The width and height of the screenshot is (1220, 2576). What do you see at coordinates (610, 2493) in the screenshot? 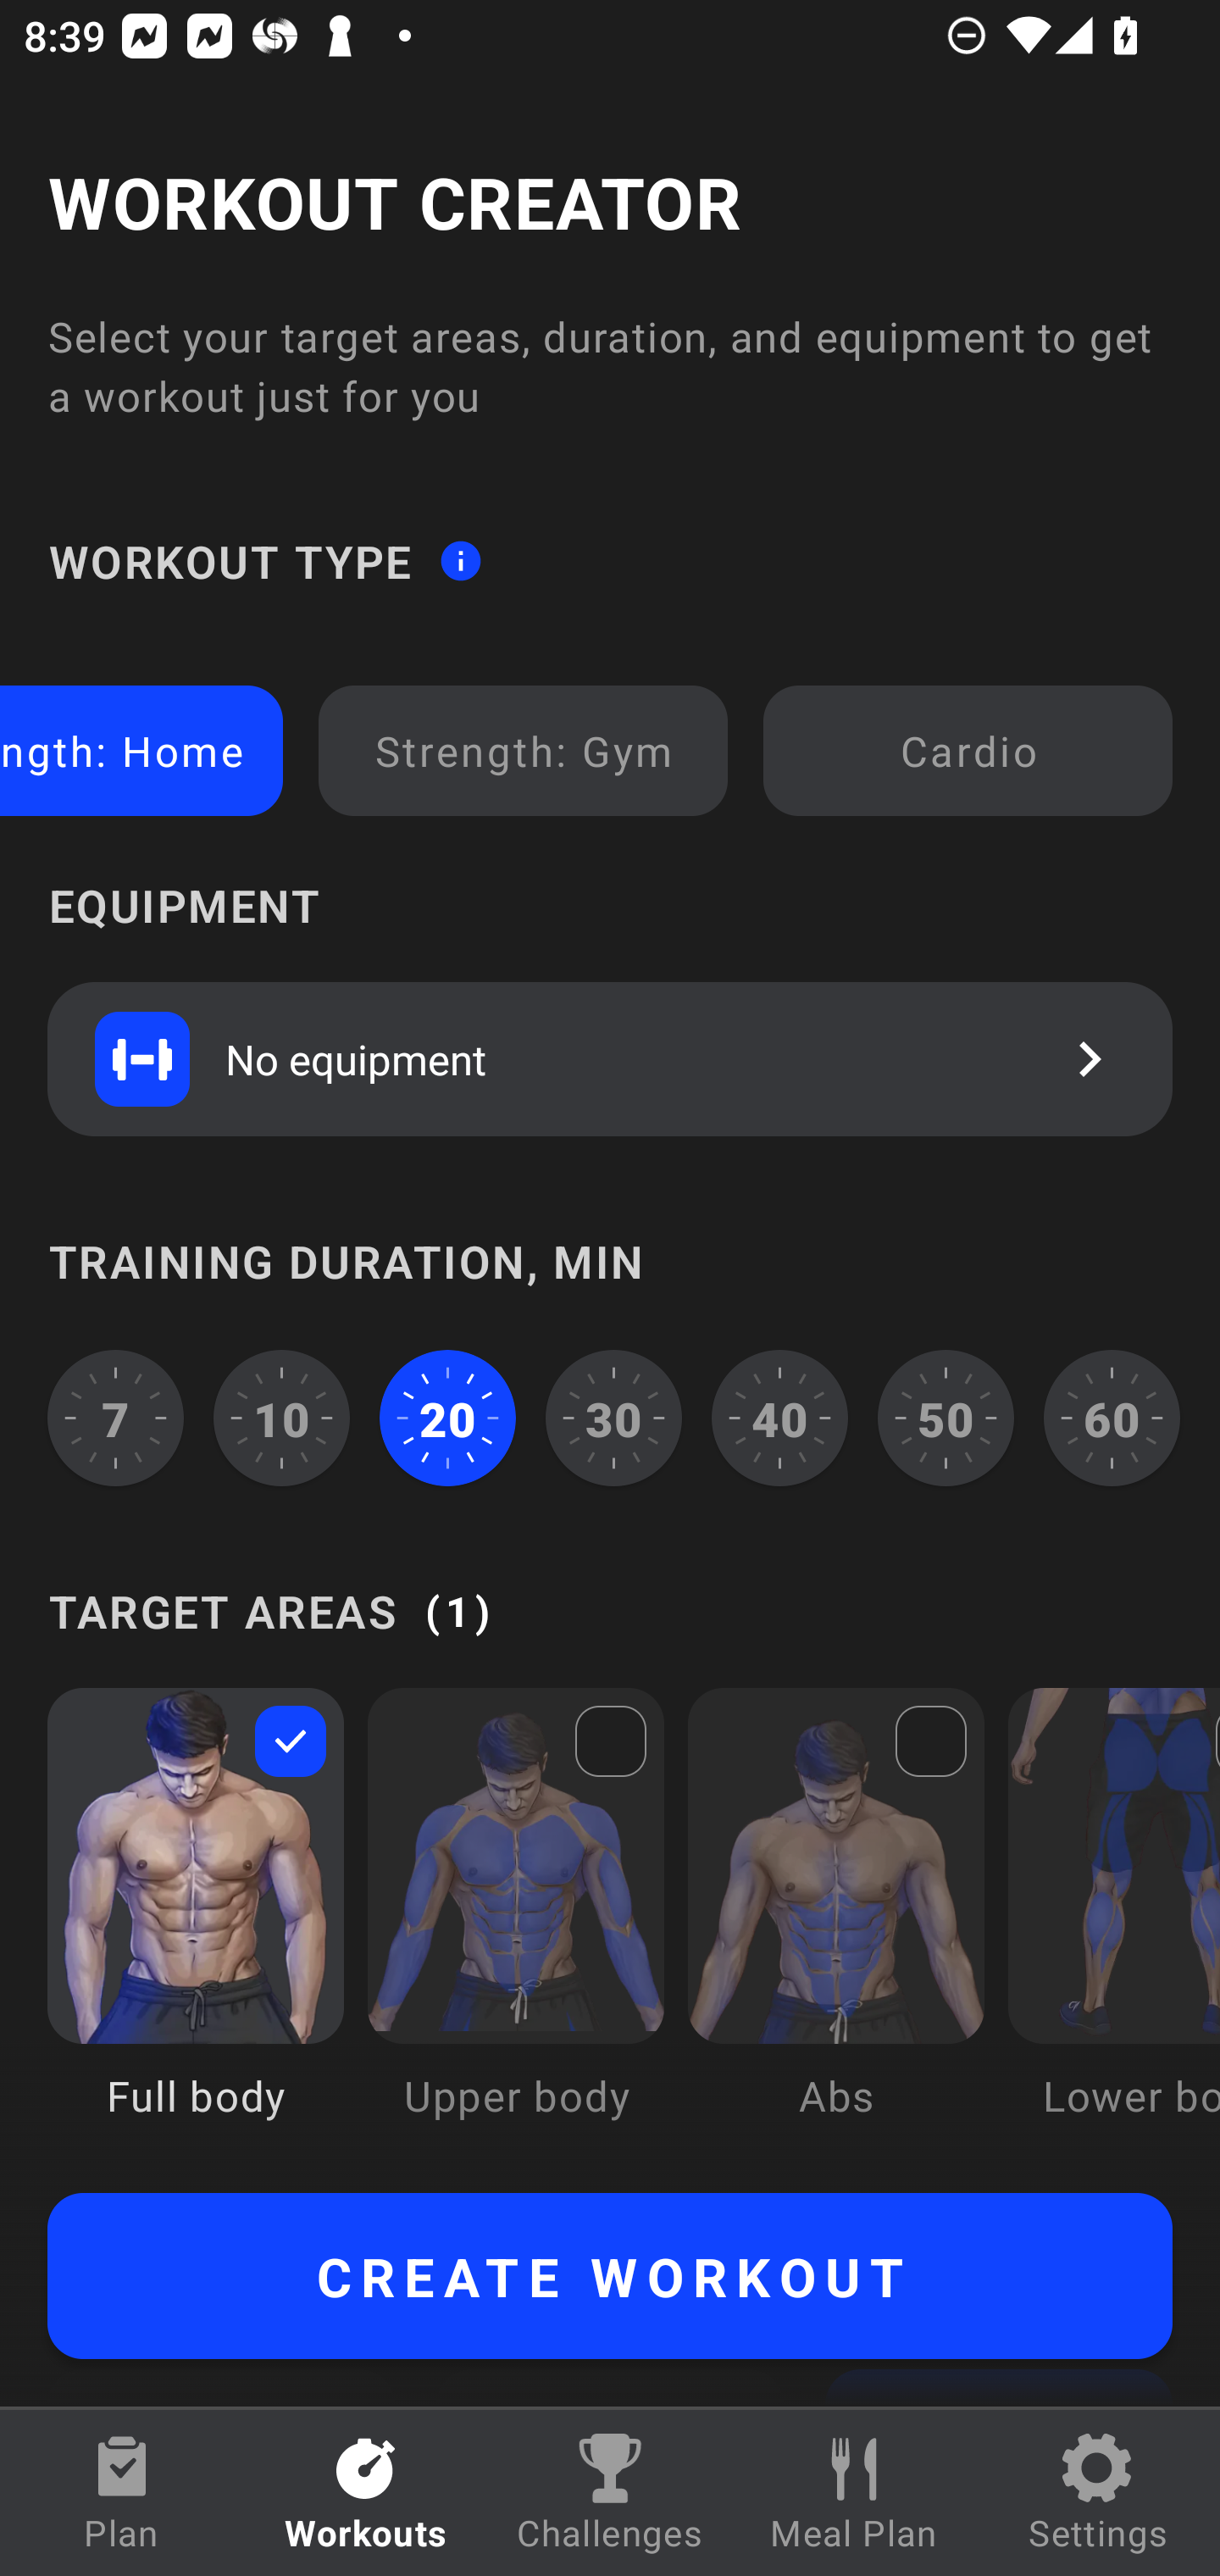
I see ` Challenges ` at bounding box center [610, 2493].